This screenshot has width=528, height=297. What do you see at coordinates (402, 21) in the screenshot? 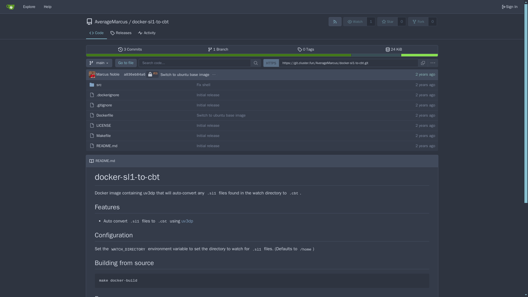
I see `.gitignore` at bounding box center [402, 21].